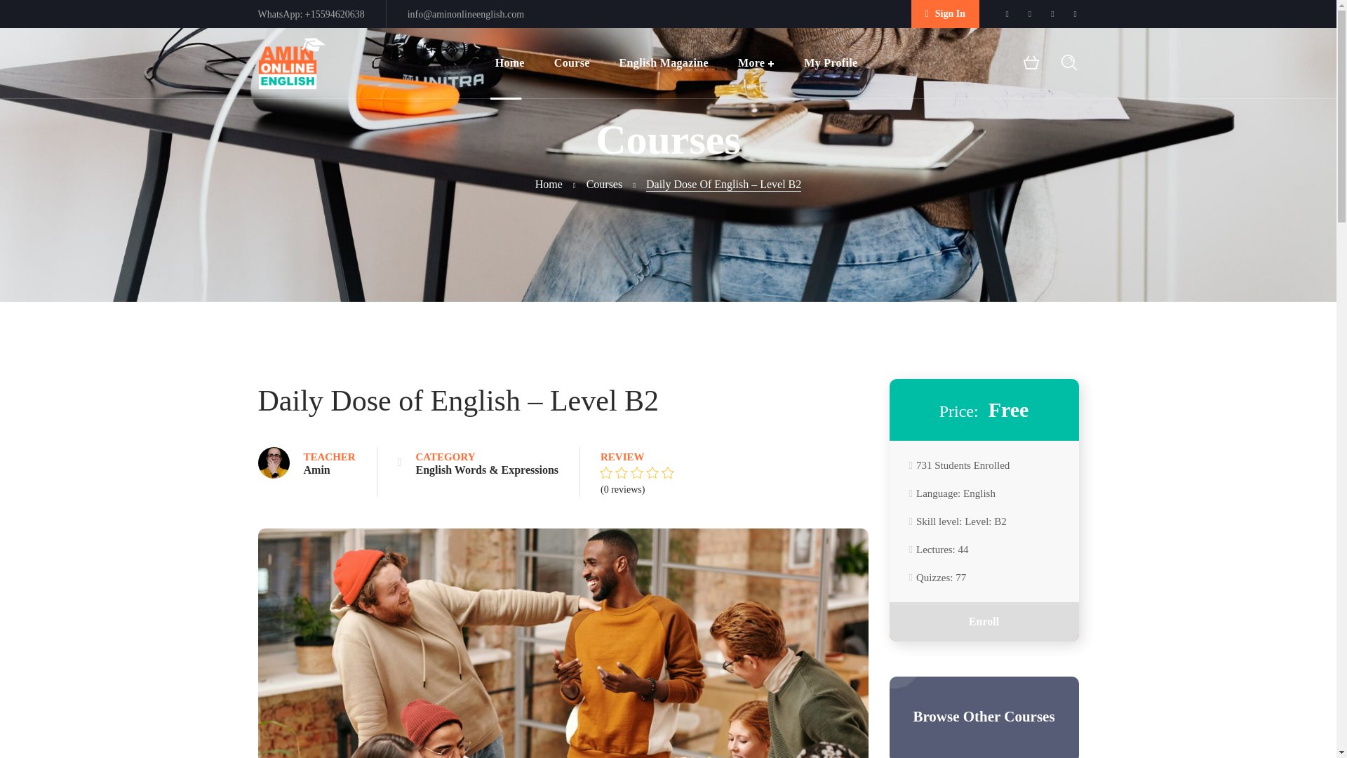 This screenshot has width=1347, height=758. I want to click on More, so click(756, 63).